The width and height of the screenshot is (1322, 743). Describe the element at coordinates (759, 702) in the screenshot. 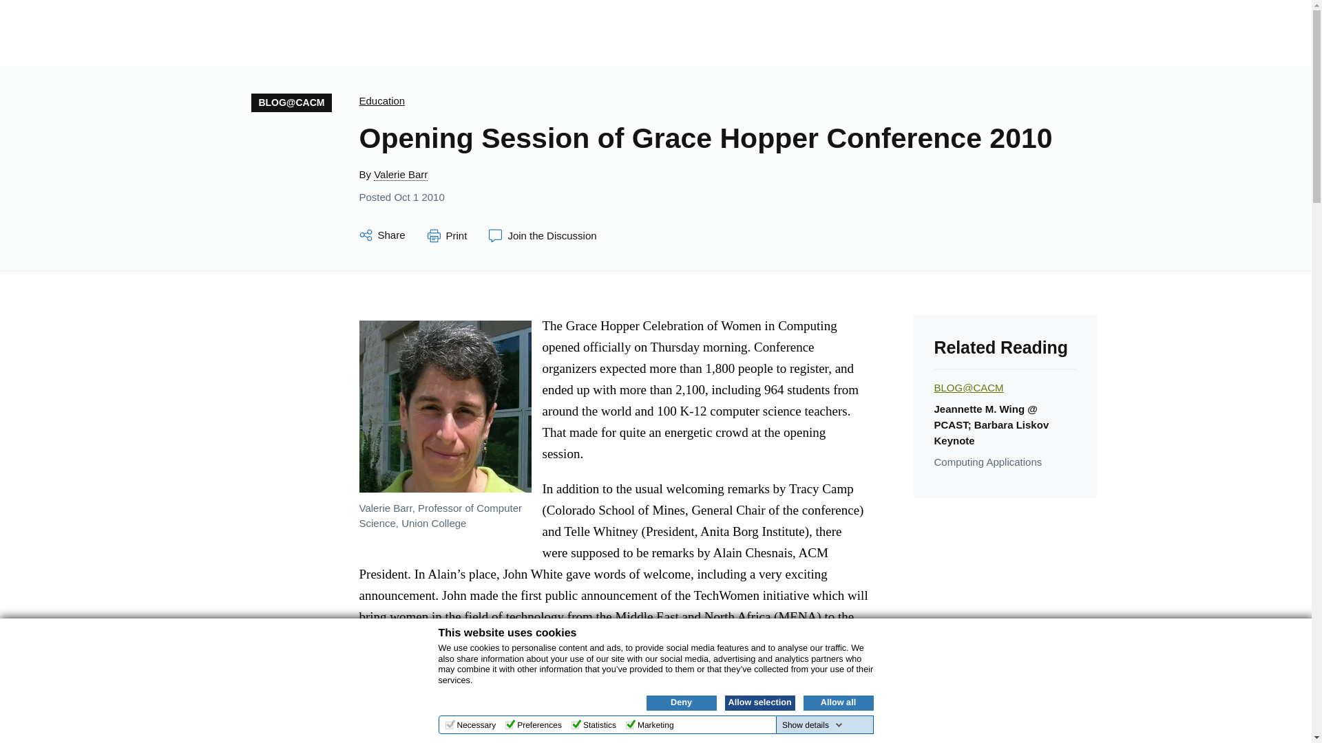

I see `Allow selection` at that location.